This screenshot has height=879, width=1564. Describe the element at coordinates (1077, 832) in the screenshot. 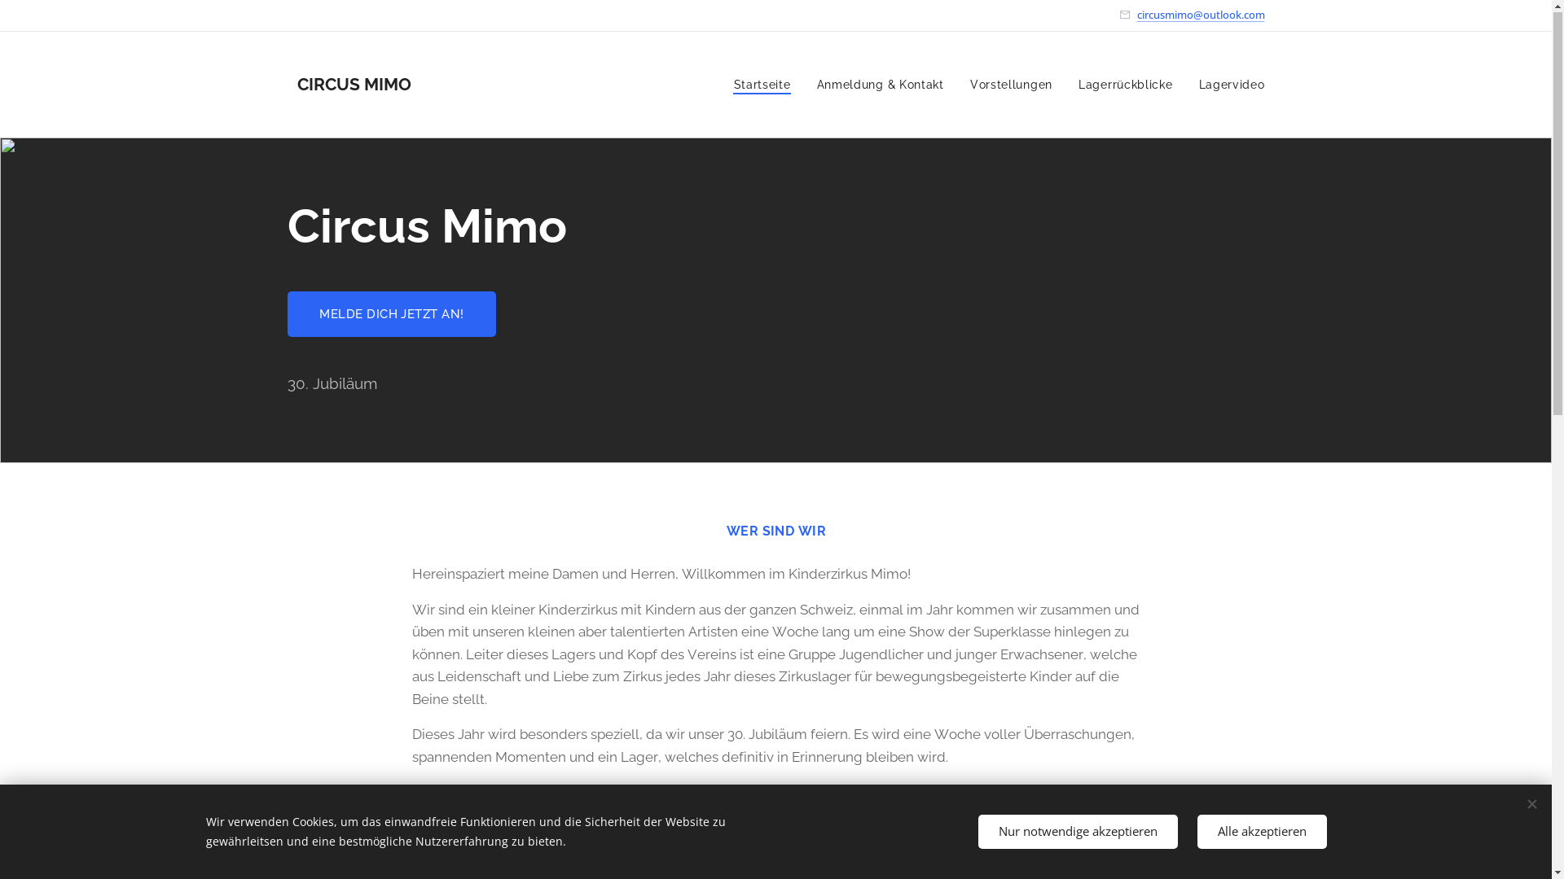

I see `Nur notwendige akzeptieren` at that location.